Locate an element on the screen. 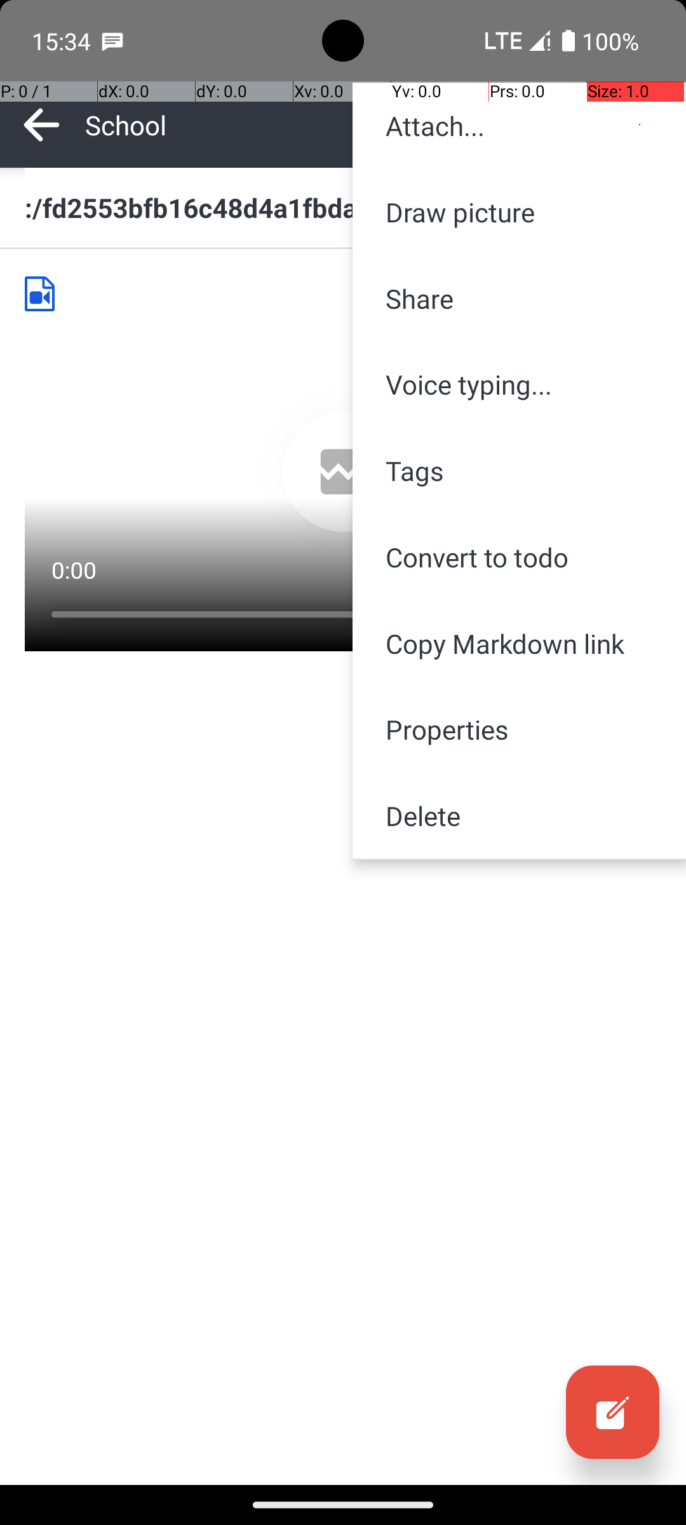 The height and width of the screenshot is (1525, 686). NoteBodyViewer is located at coordinates (44, 294).